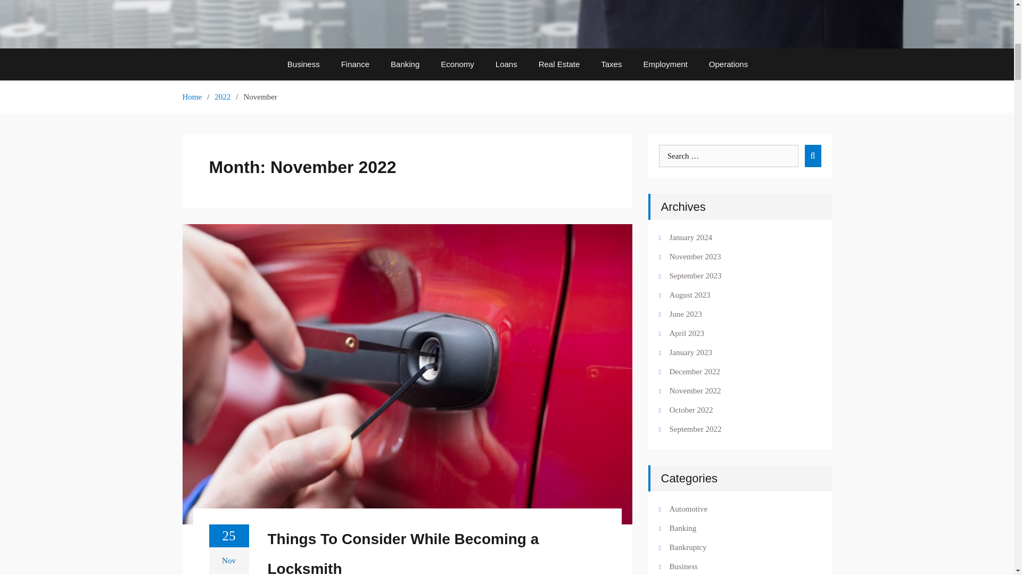  What do you see at coordinates (303, 64) in the screenshot?
I see `Business` at bounding box center [303, 64].